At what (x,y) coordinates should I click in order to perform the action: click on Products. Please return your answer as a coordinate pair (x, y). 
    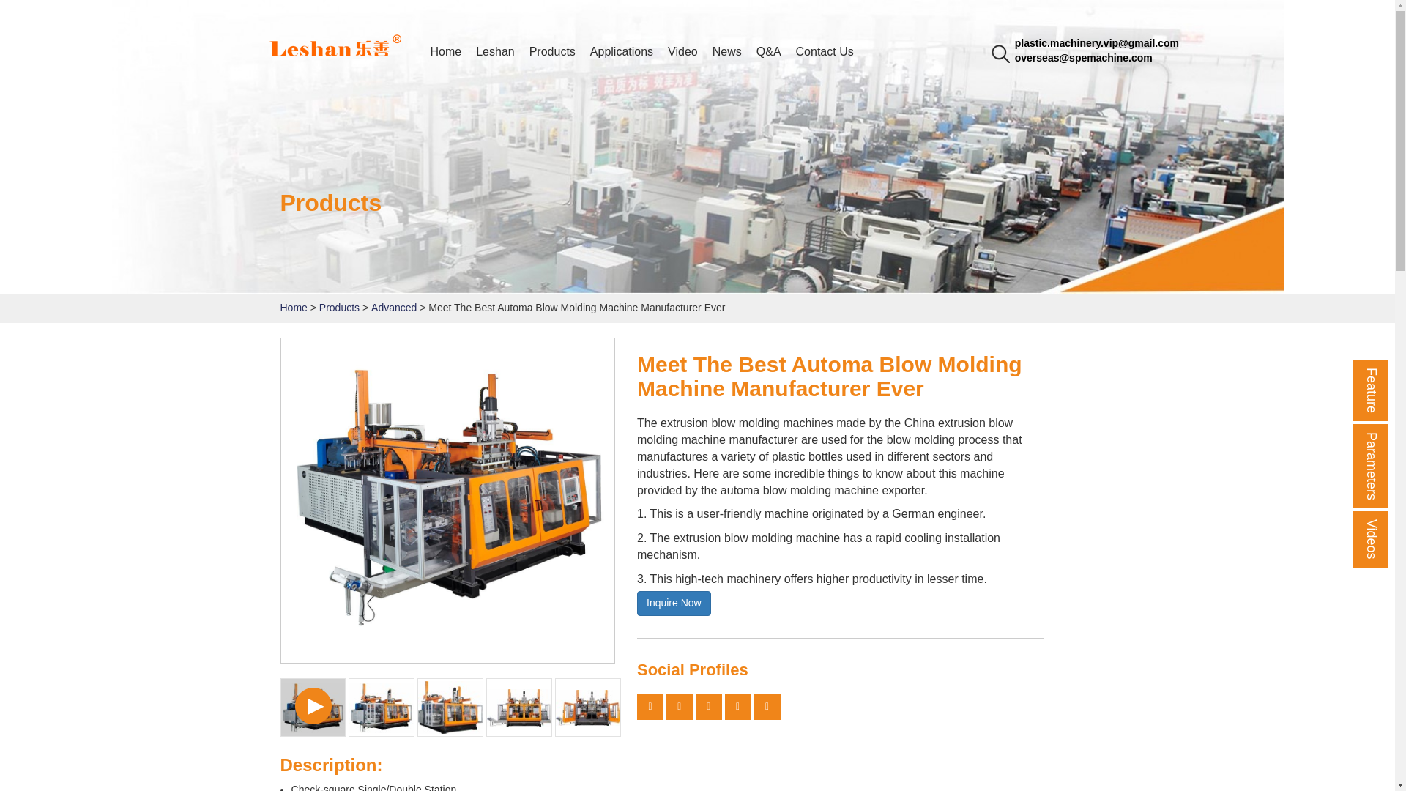
    Looking at the image, I should click on (339, 307).